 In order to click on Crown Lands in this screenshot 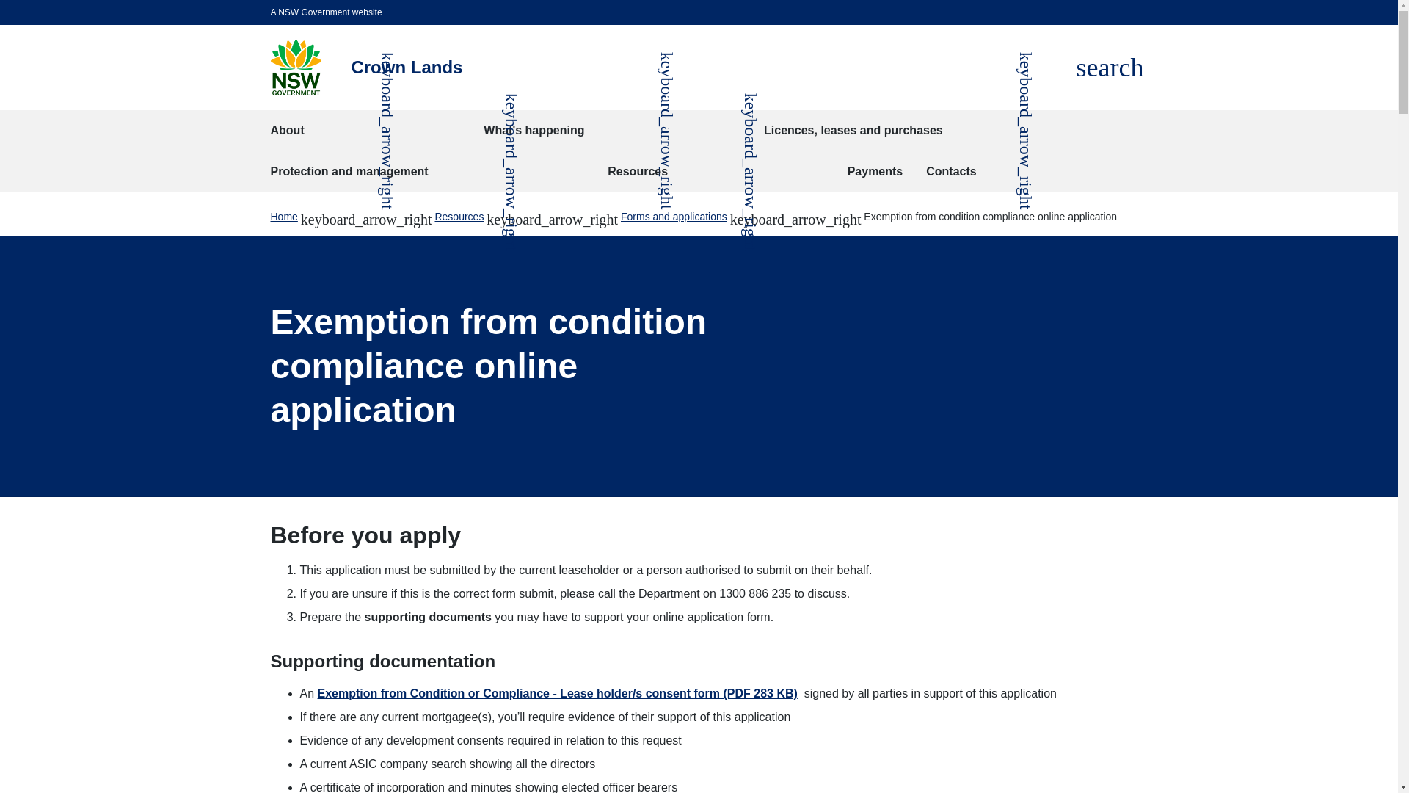, I will do `click(1110, 68)`.